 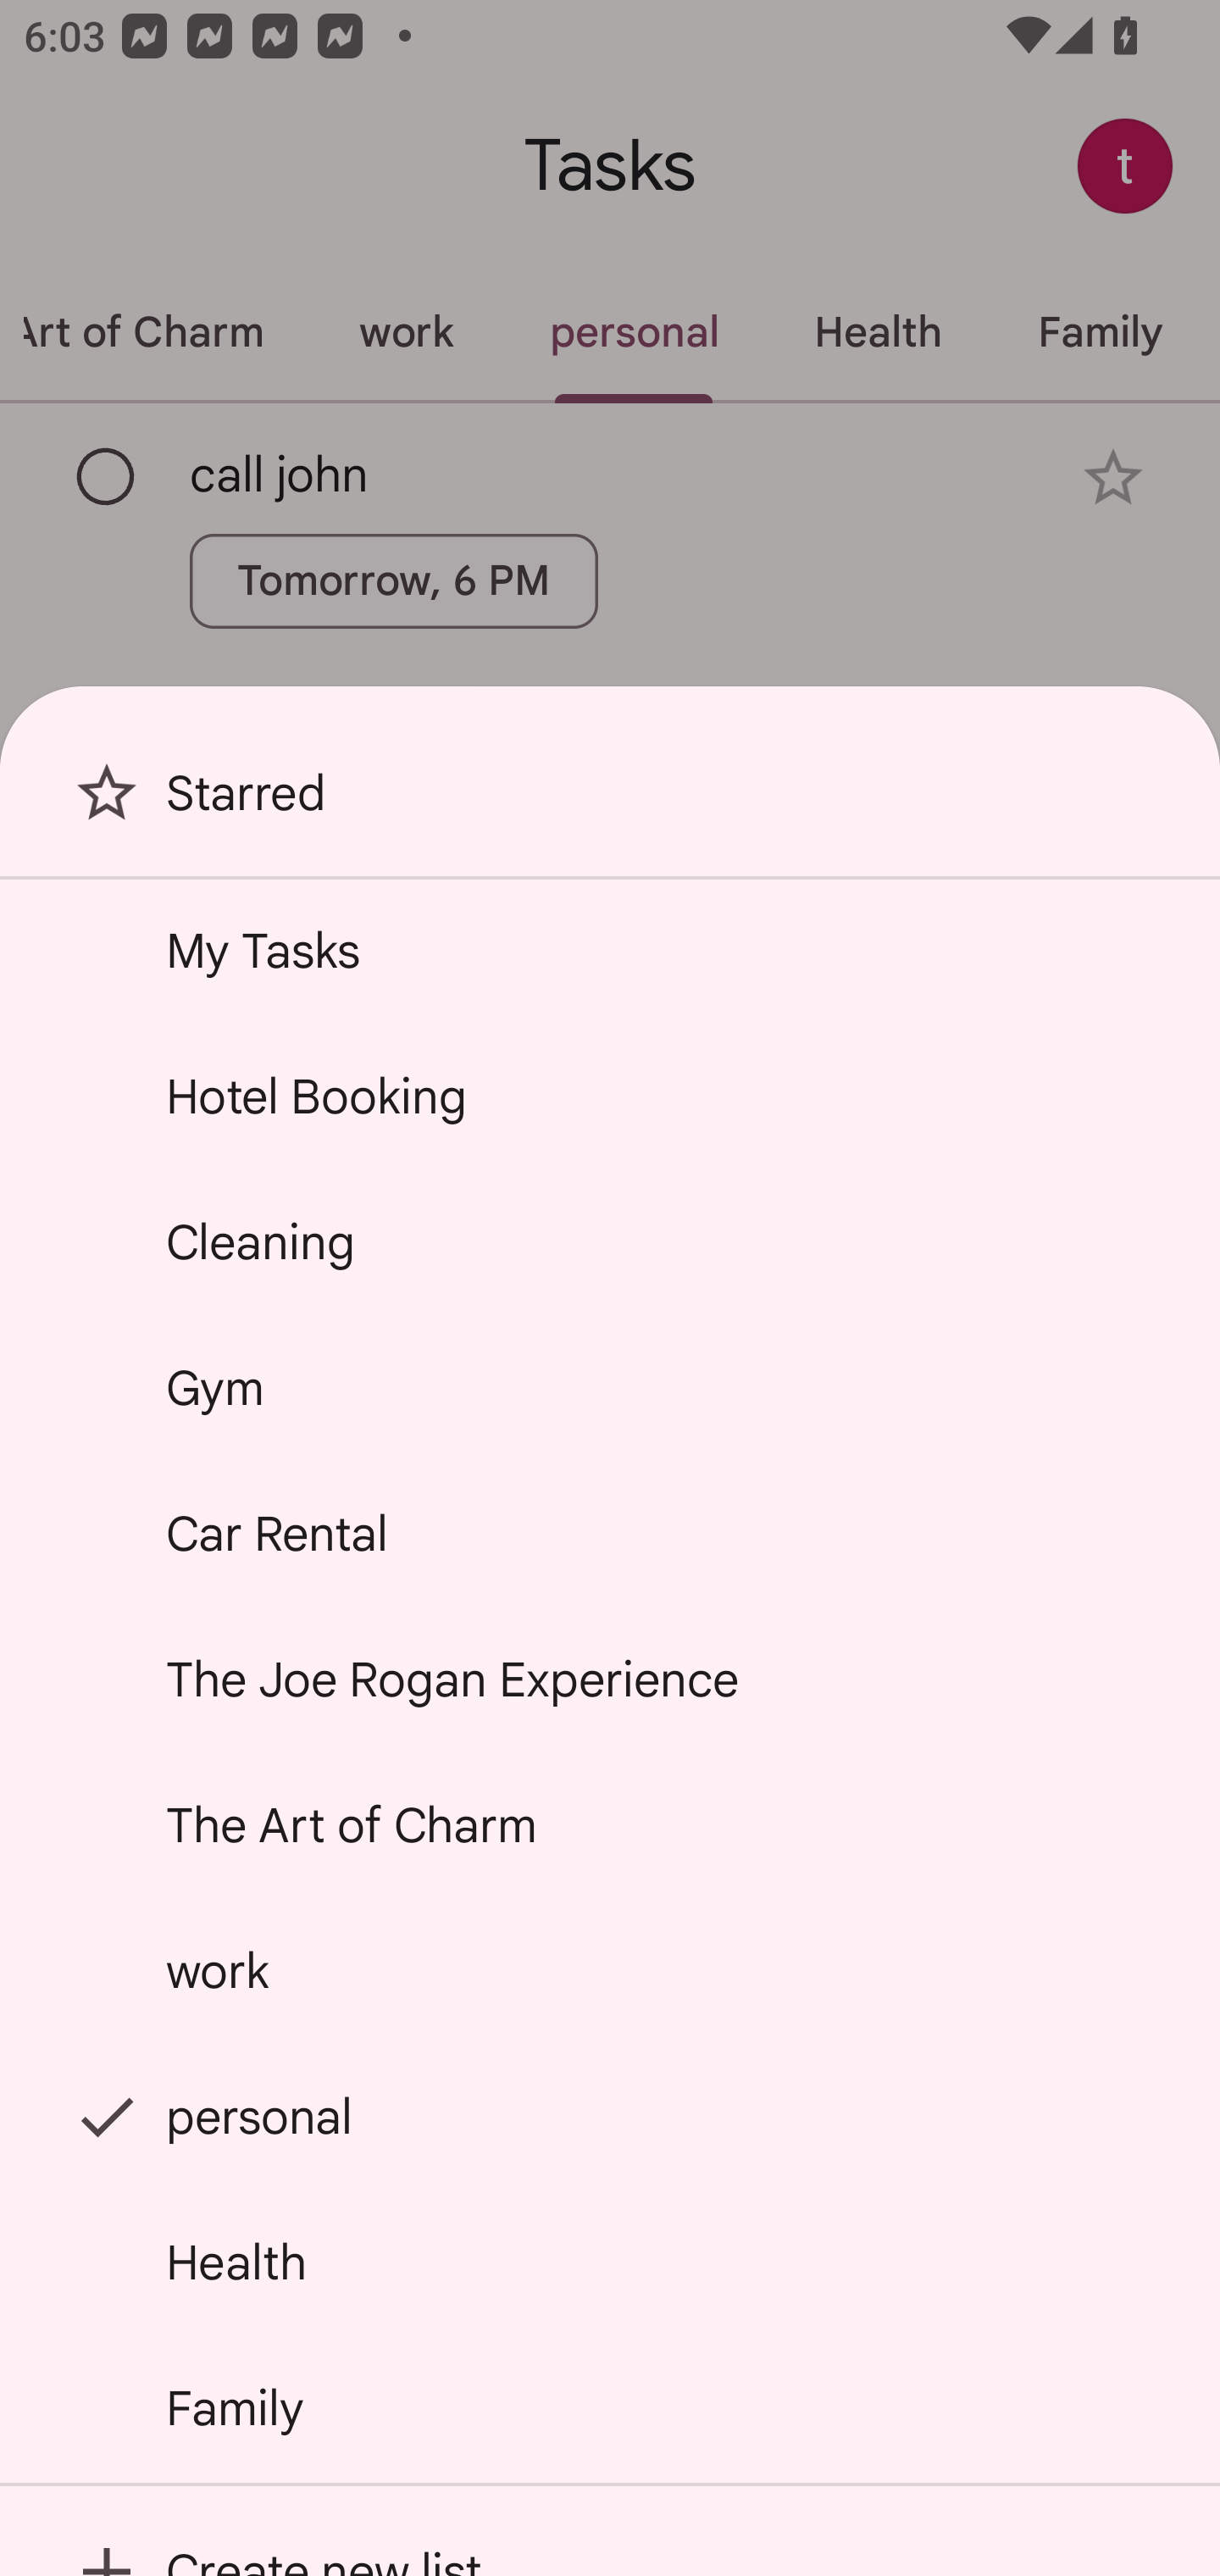 What do you see at coordinates (610, 1096) in the screenshot?
I see `Hotel Booking` at bounding box center [610, 1096].